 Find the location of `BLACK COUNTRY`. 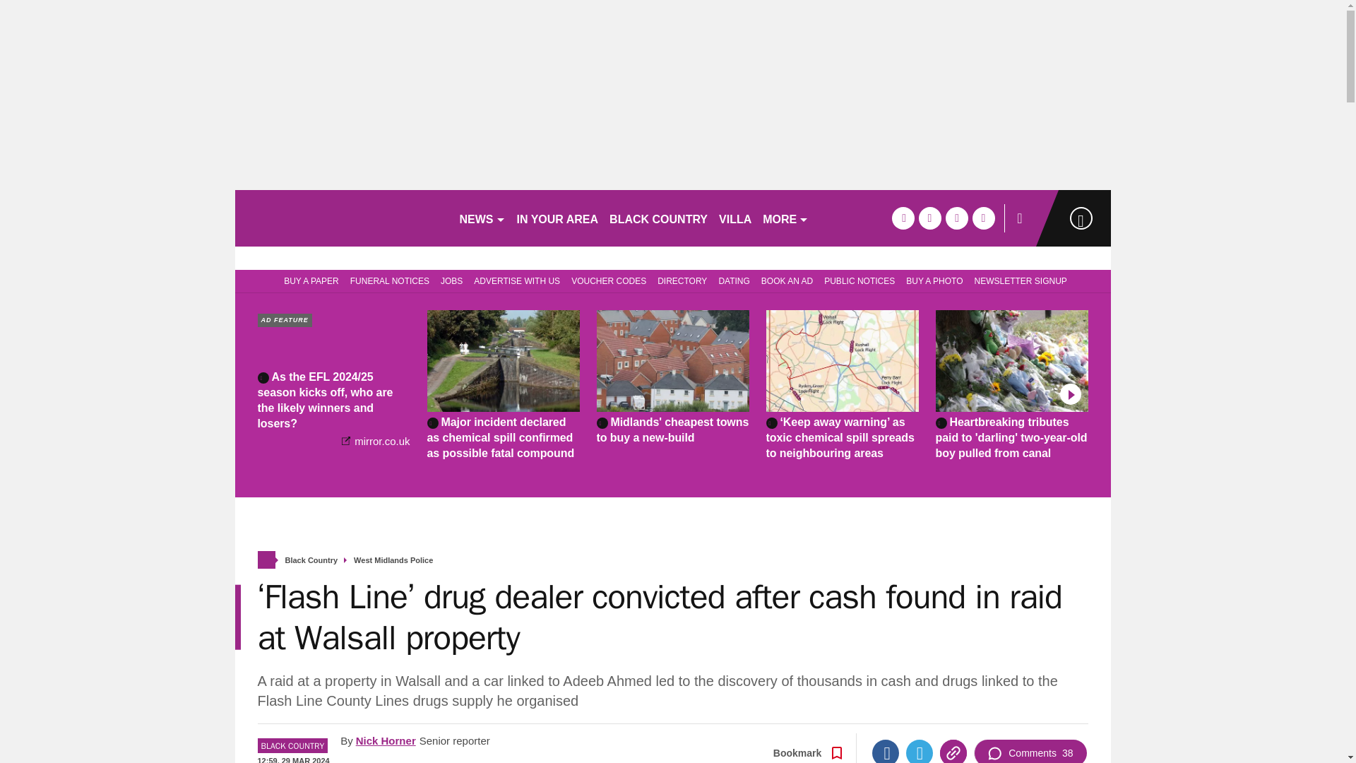

BLACK COUNTRY is located at coordinates (658, 218).